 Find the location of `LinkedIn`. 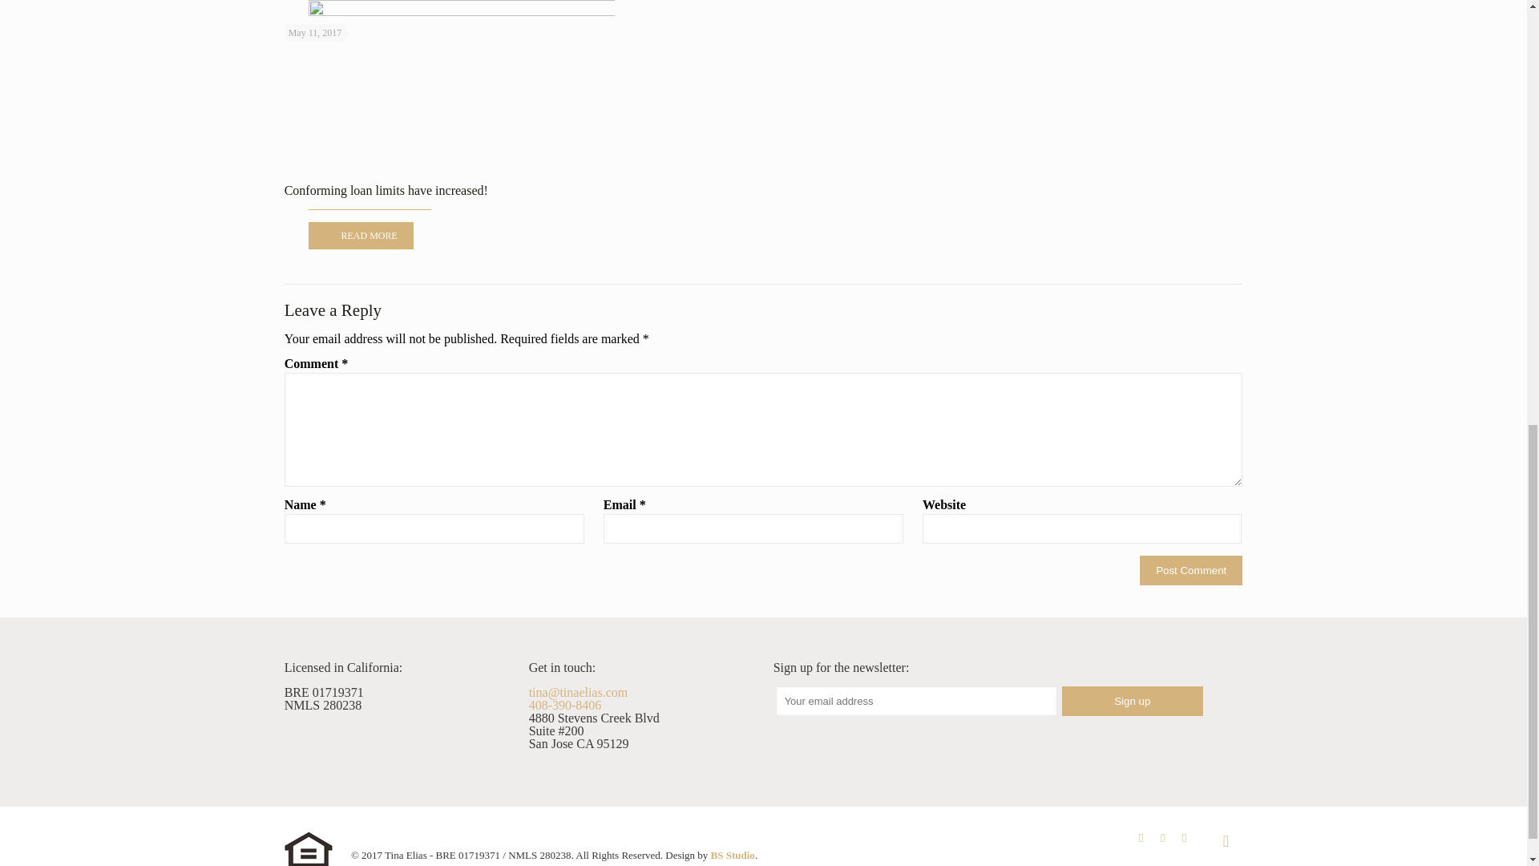

LinkedIn is located at coordinates (1162, 837).